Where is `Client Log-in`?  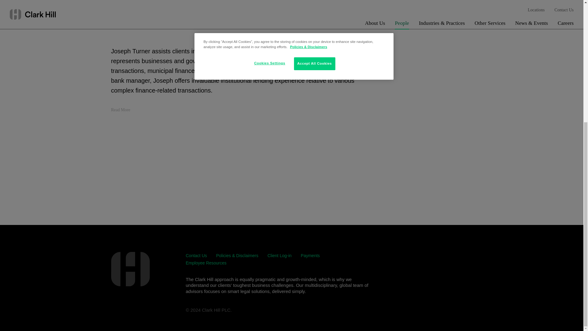
Client Log-in is located at coordinates (279, 256).